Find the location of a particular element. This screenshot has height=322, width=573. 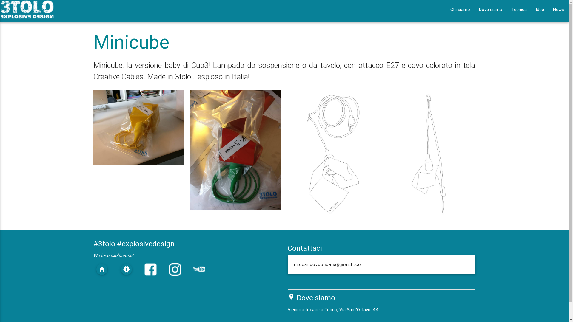

Chi siamo is located at coordinates (460, 10).